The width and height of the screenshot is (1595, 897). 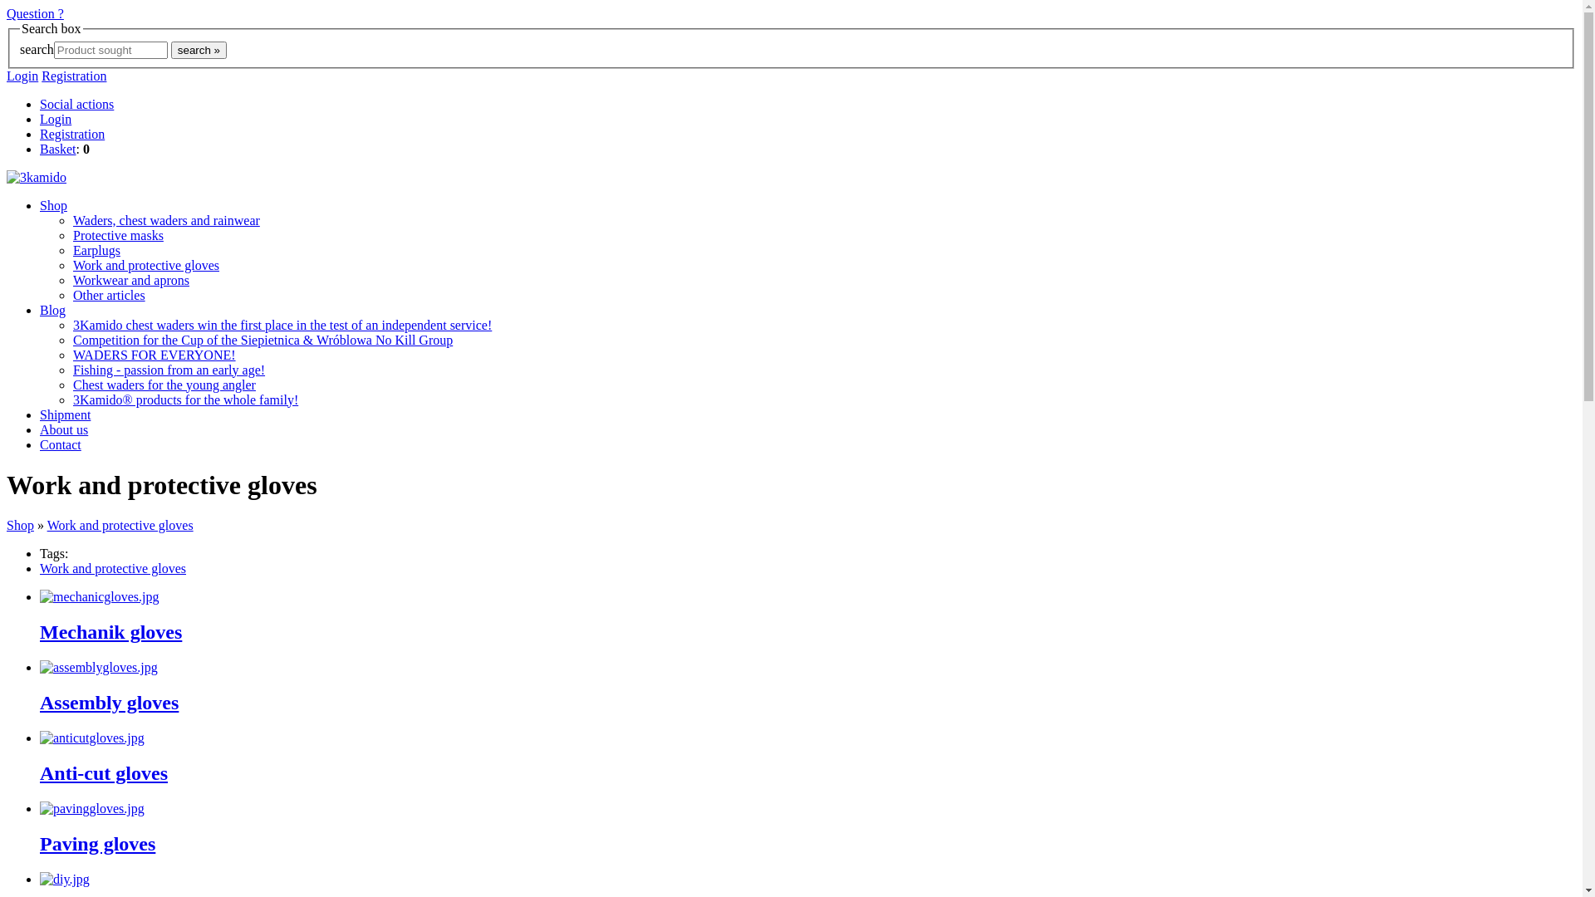 I want to click on About us, so click(x=64, y=429).